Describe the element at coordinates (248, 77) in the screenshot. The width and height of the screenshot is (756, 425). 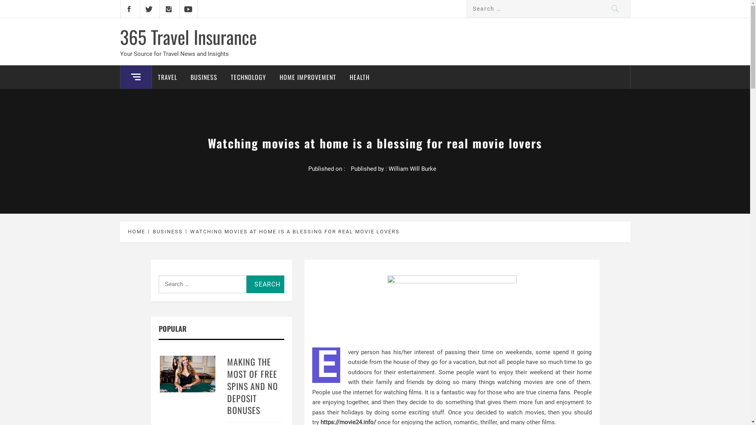
I see `TECHNOLOGY` at that location.